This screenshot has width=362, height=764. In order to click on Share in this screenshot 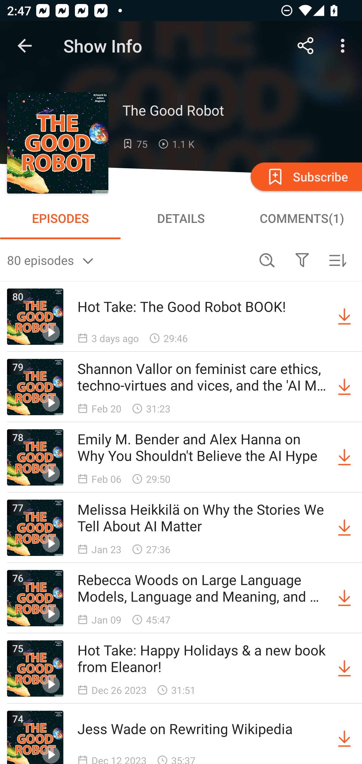, I will do `click(306, 46)`.